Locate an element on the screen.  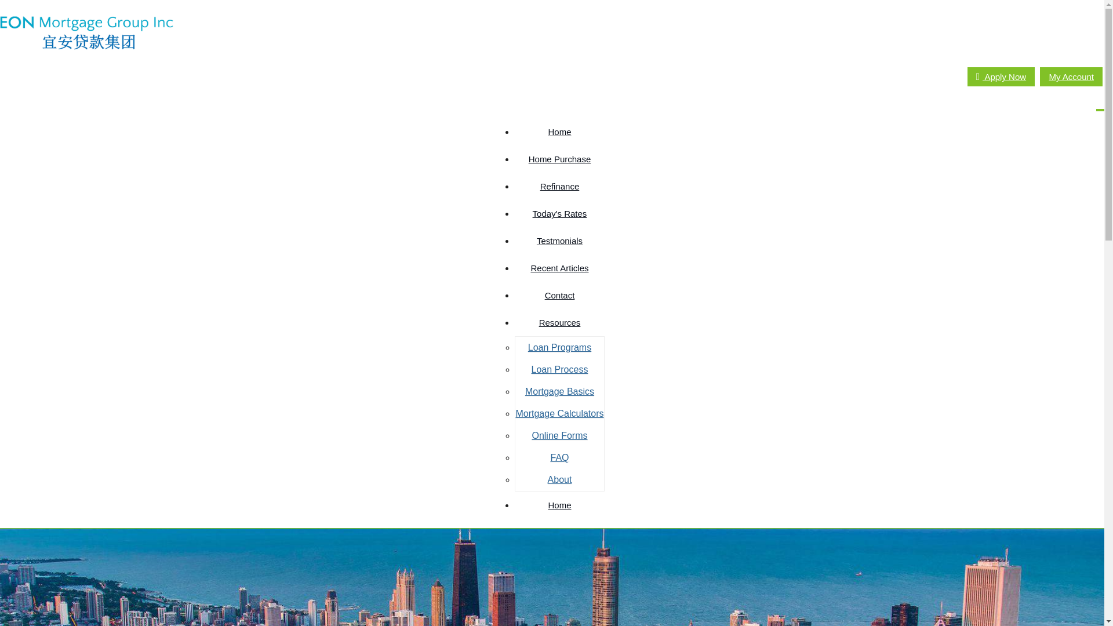
Testmonials is located at coordinates (559, 241).